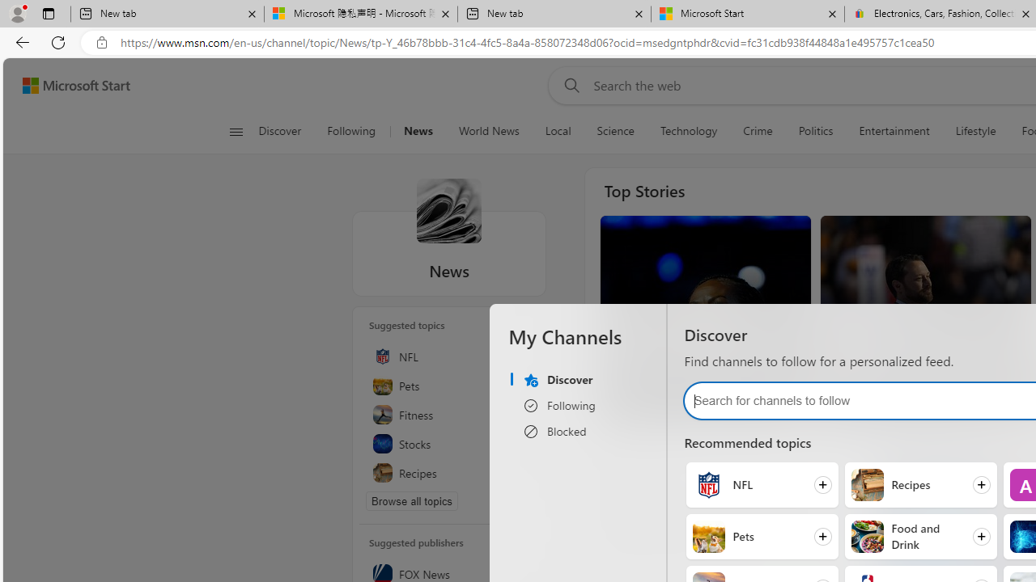  Describe the element at coordinates (449, 443) in the screenshot. I see `Stocks` at that location.